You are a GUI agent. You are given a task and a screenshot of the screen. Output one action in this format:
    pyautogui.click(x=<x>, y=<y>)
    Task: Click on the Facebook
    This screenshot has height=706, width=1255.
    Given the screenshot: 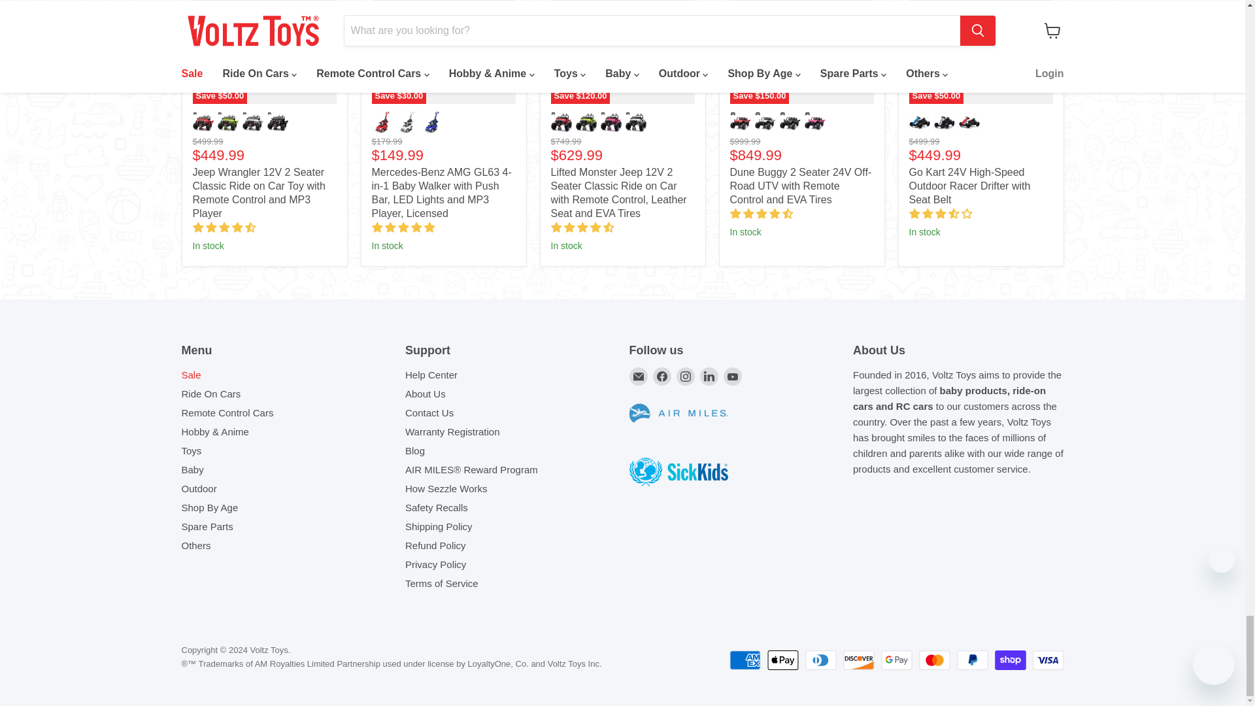 What is the action you would take?
    pyautogui.click(x=661, y=376)
    